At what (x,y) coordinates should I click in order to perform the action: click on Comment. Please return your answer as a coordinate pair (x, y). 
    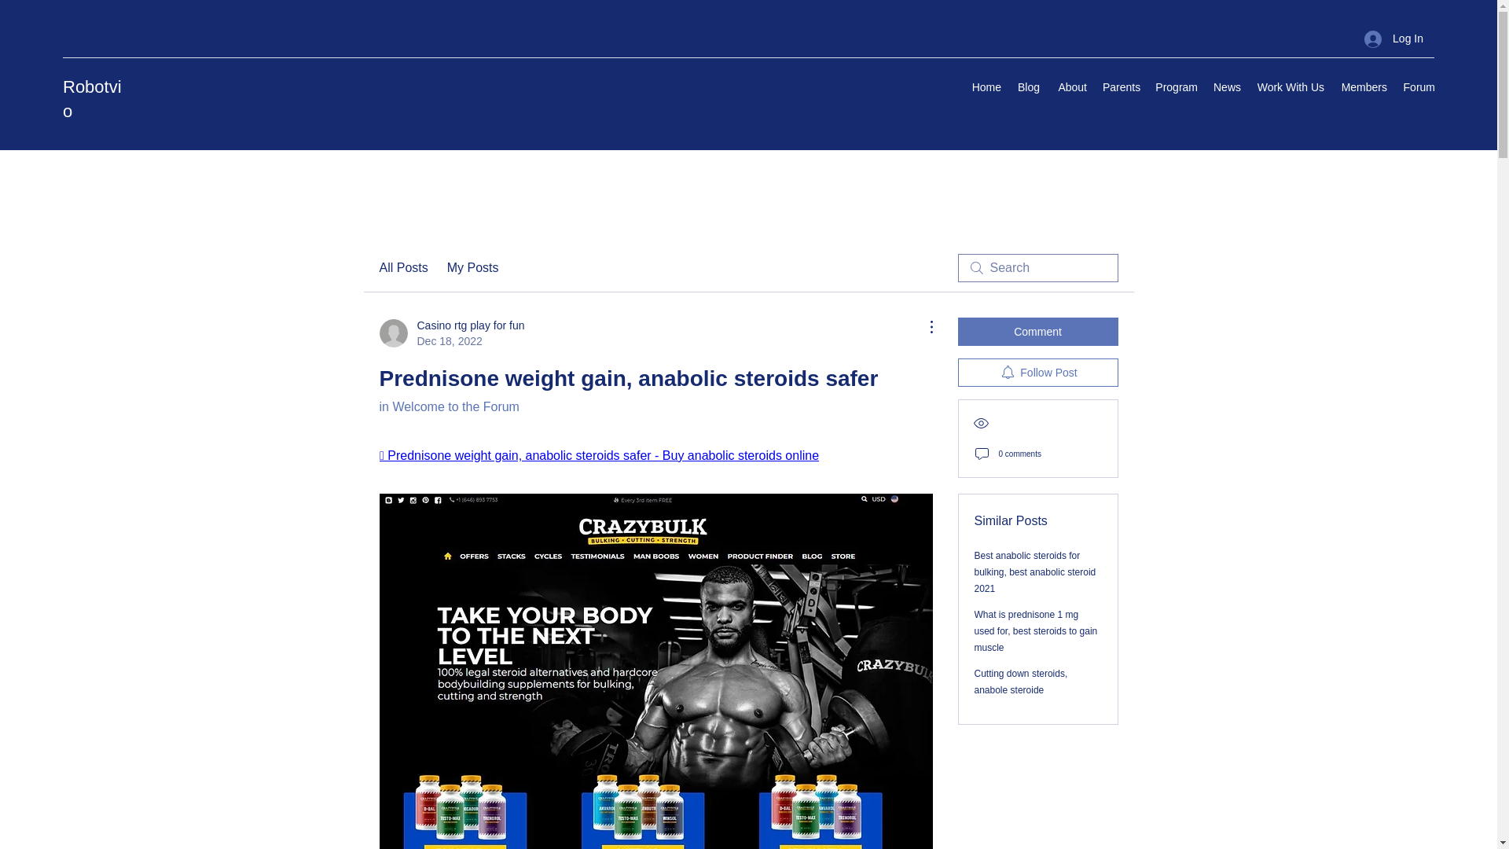
    Looking at the image, I should click on (1037, 331).